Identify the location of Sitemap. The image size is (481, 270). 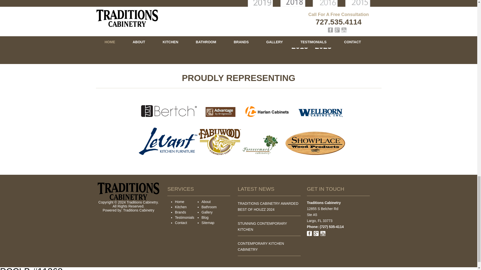
(208, 222).